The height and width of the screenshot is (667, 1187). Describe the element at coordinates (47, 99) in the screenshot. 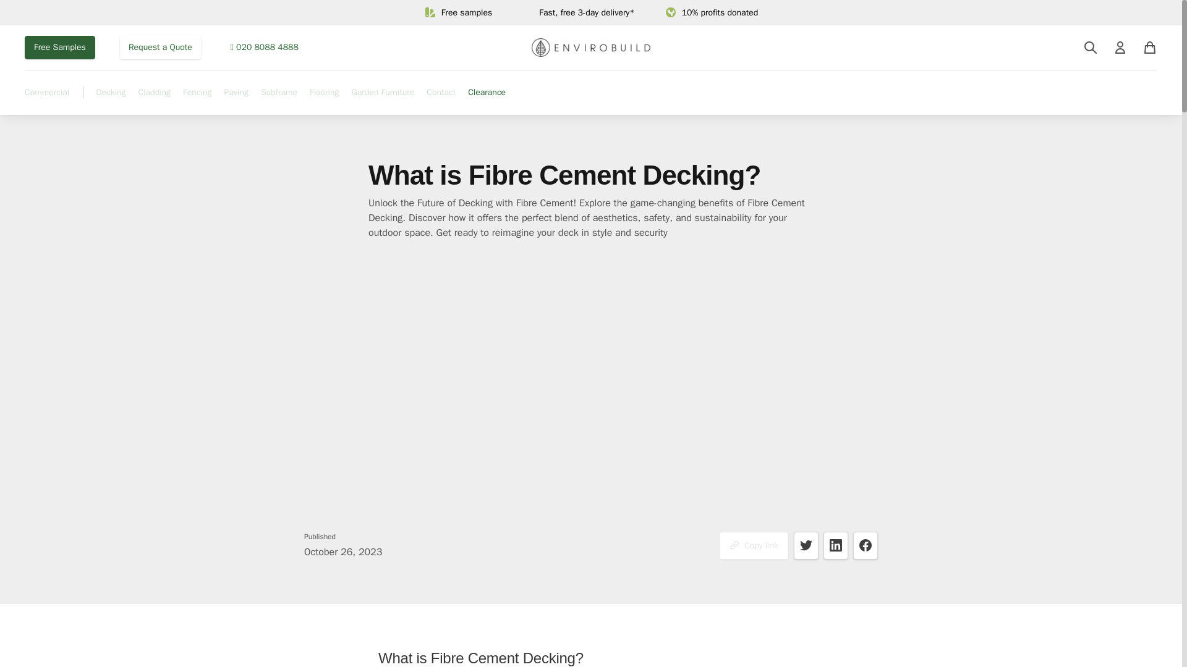

I see `Commercial` at that location.